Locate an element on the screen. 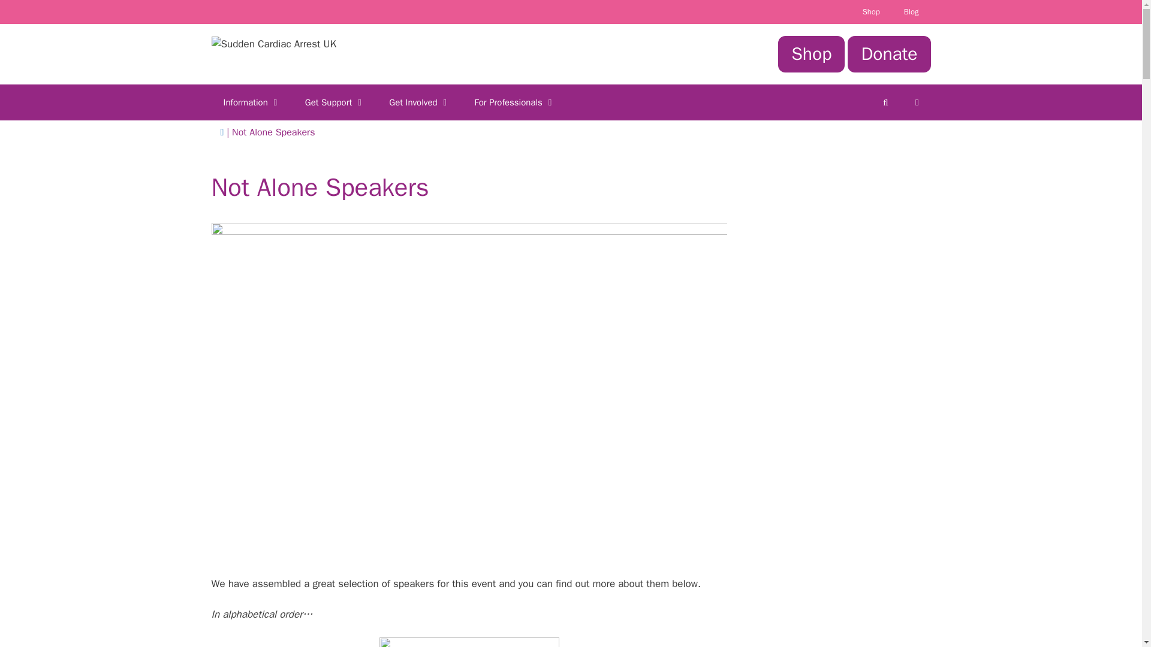 Image resolution: width=1151 pixels, height=647 pixels. Shop is located at coordinates (811, 54).